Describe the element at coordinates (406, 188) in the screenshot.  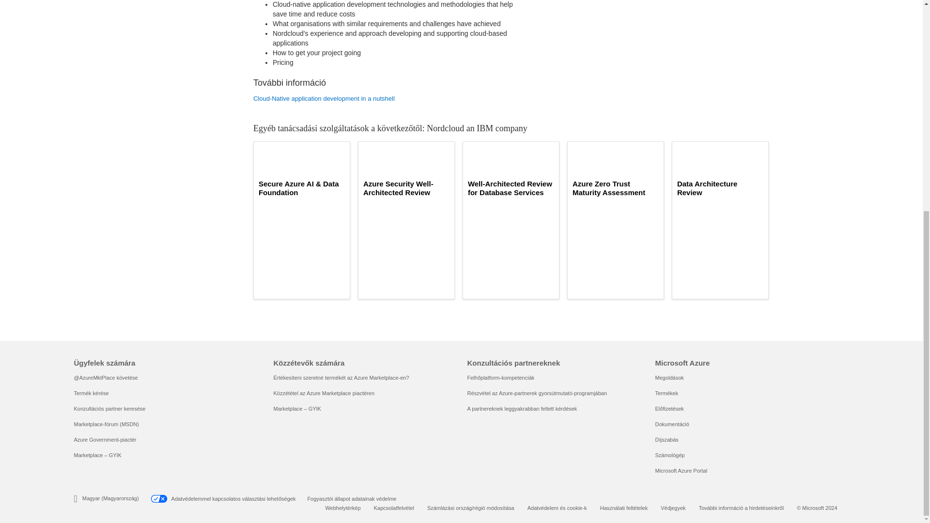
I see `Azure Security Well-Architected Review` at that location.